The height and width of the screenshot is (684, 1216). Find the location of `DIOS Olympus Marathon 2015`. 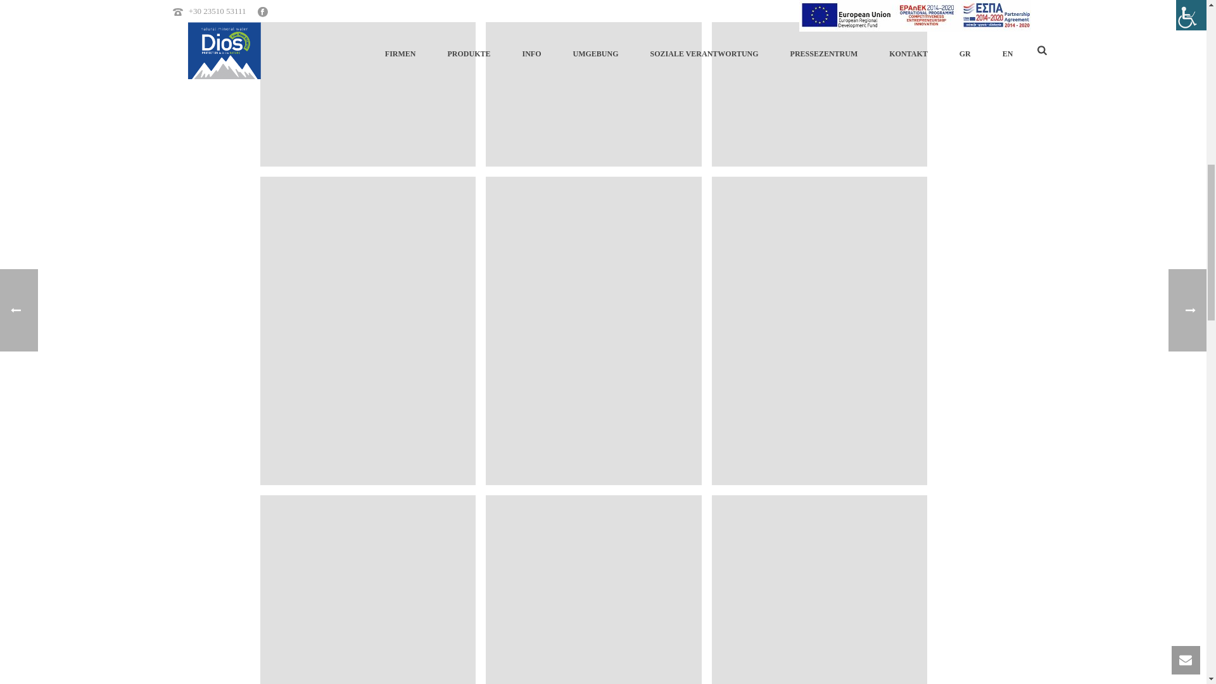

DIOS Olympus Marathon 2015 is located at coordinates (367, 84).